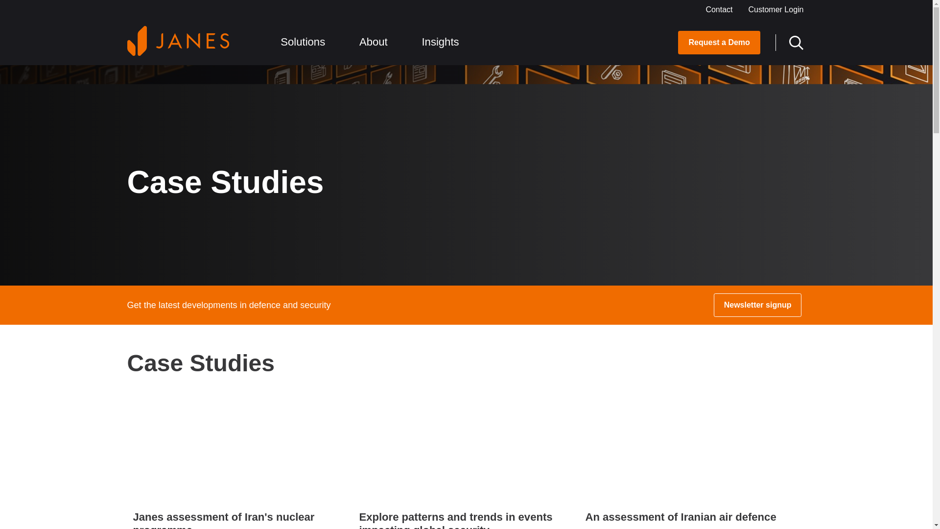  I want to click on Janes, so click(178, 41).